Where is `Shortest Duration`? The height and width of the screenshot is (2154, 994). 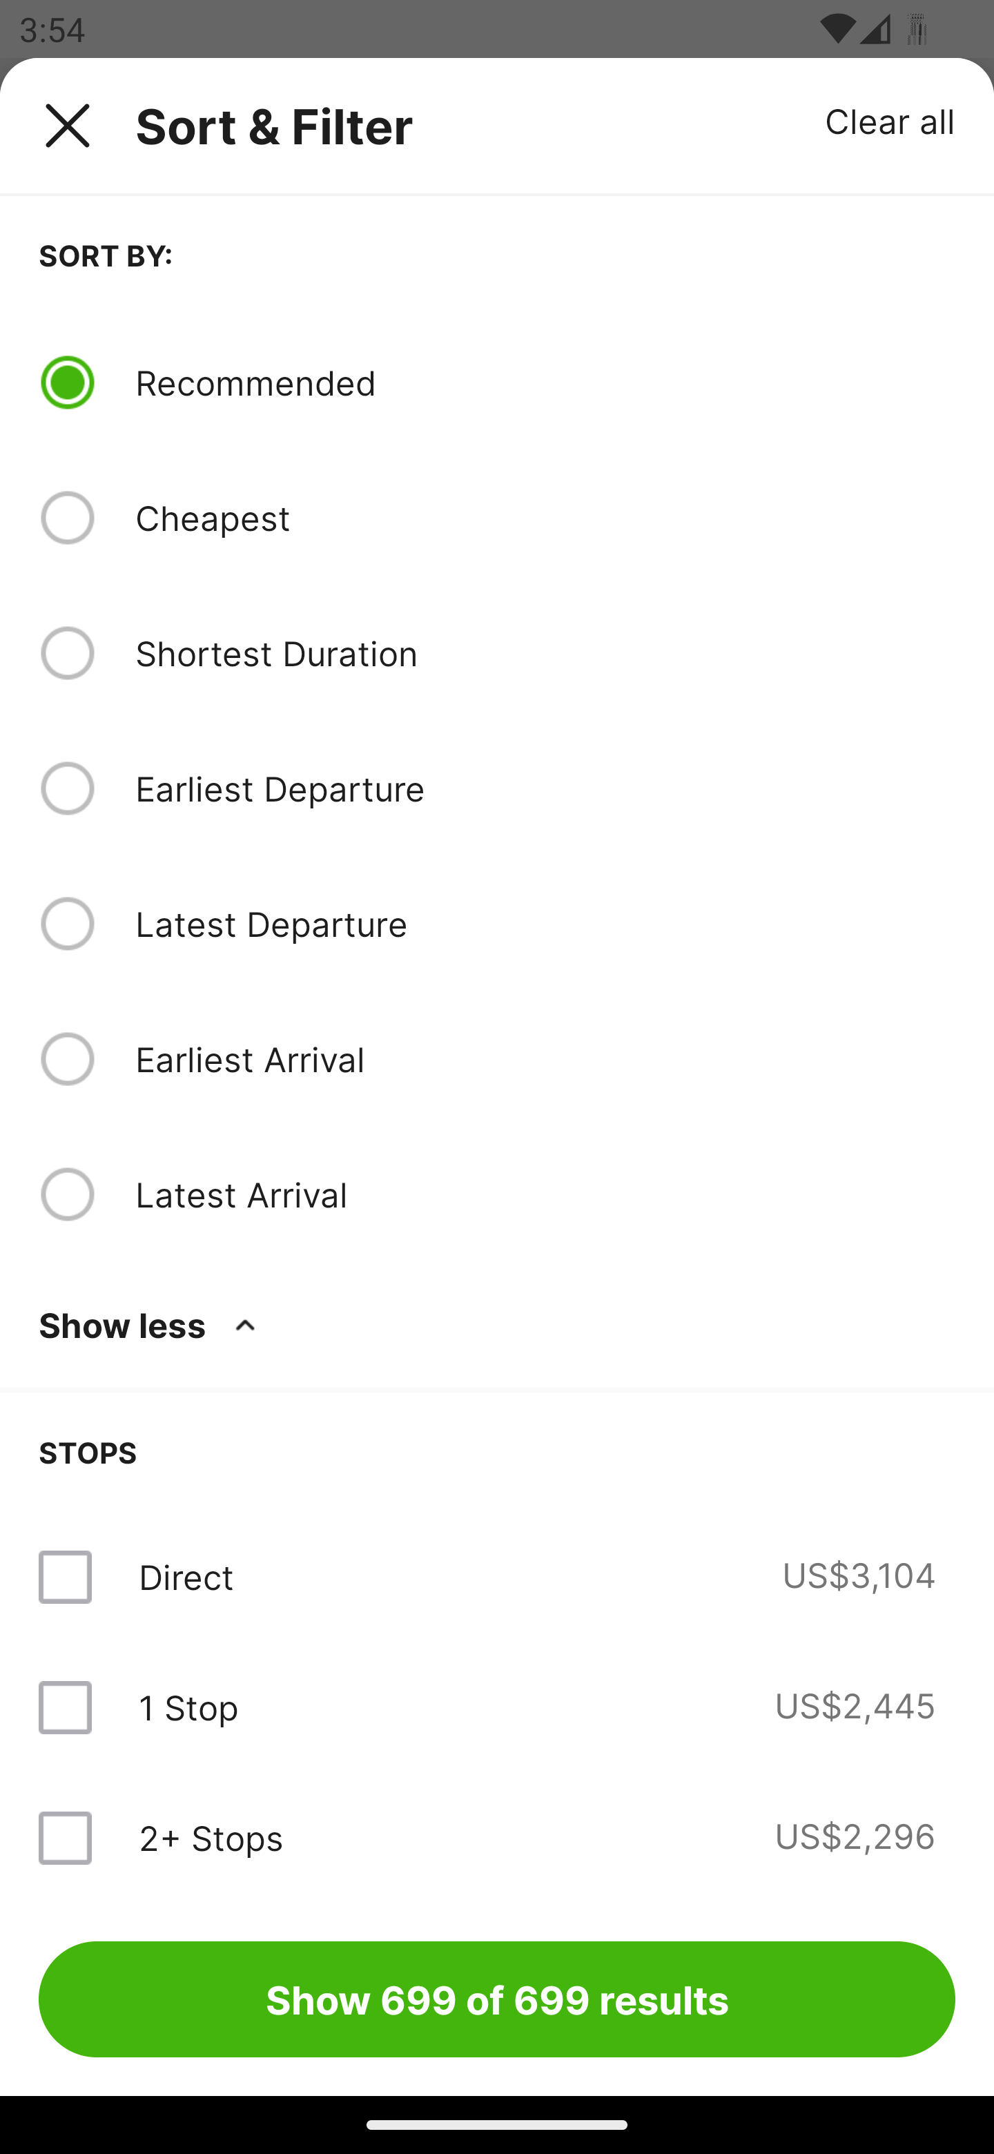
Shortest Duration is located at coordinates (545, 652).